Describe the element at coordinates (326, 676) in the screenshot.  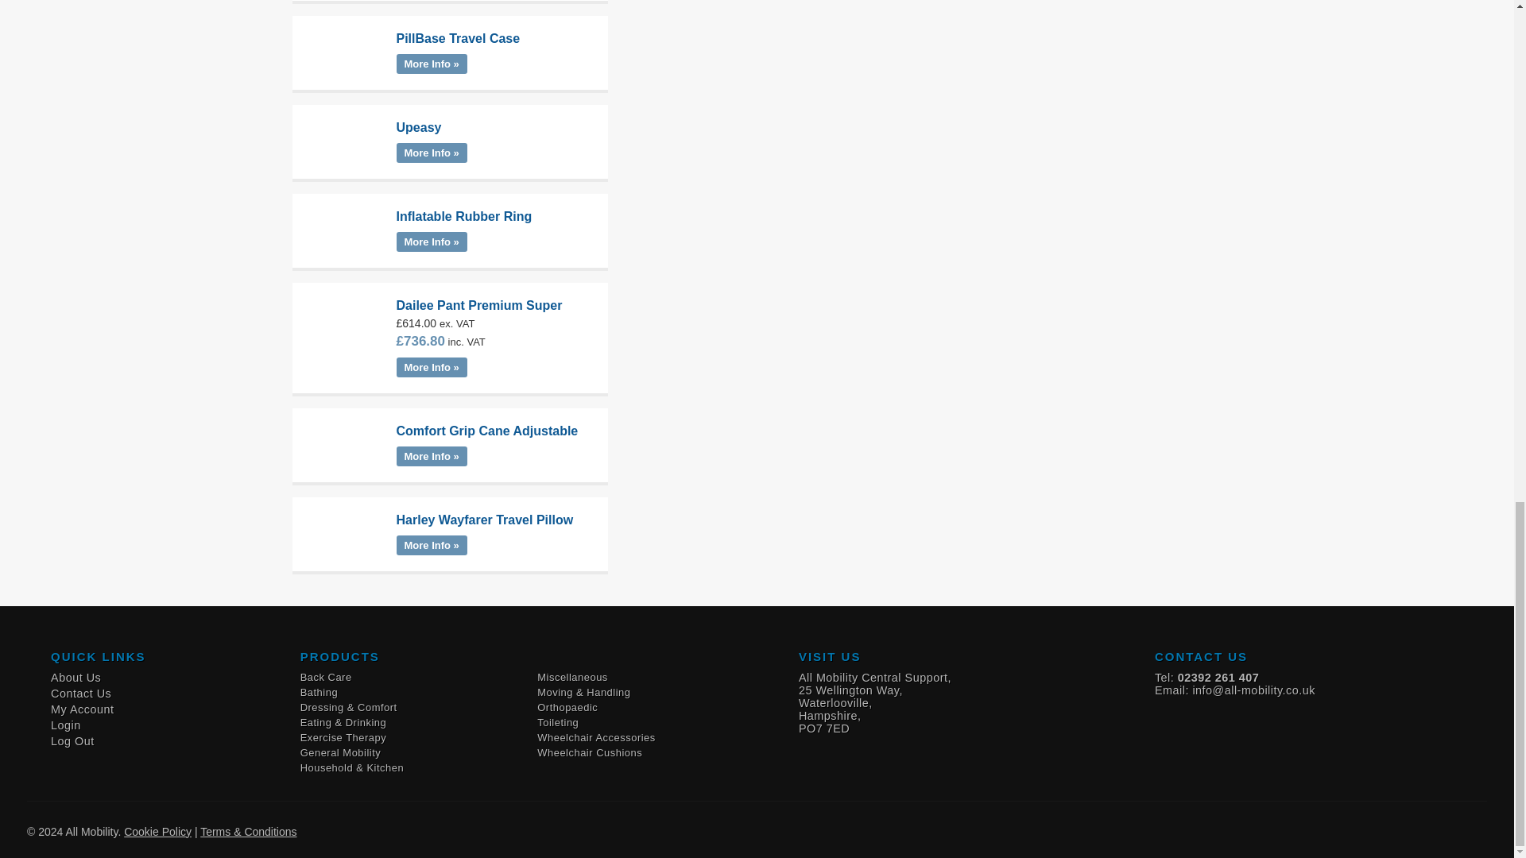
I see `Back Care` at that location.